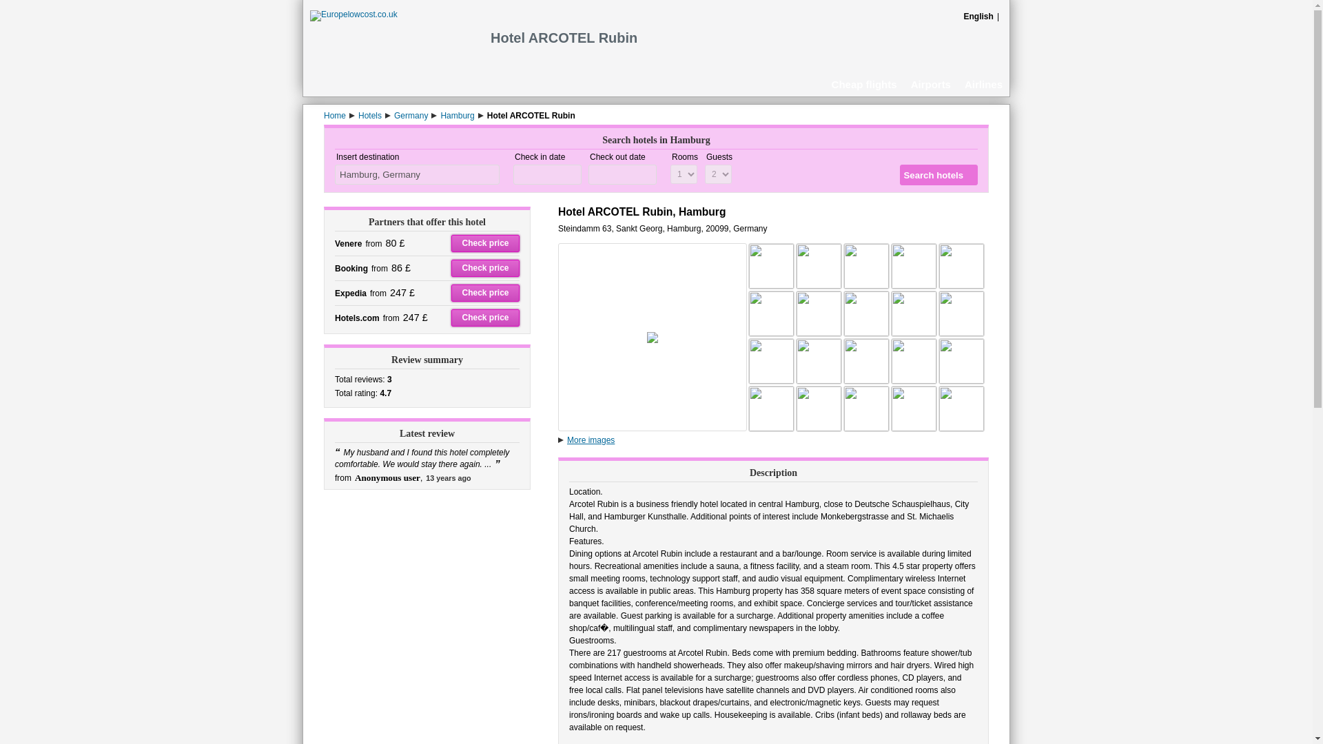 This screenshot has width=1323, height=744. Describe the element at coordinates (353, 14) in the screenshot. I see `Europelowcost.co.uk` at that location.